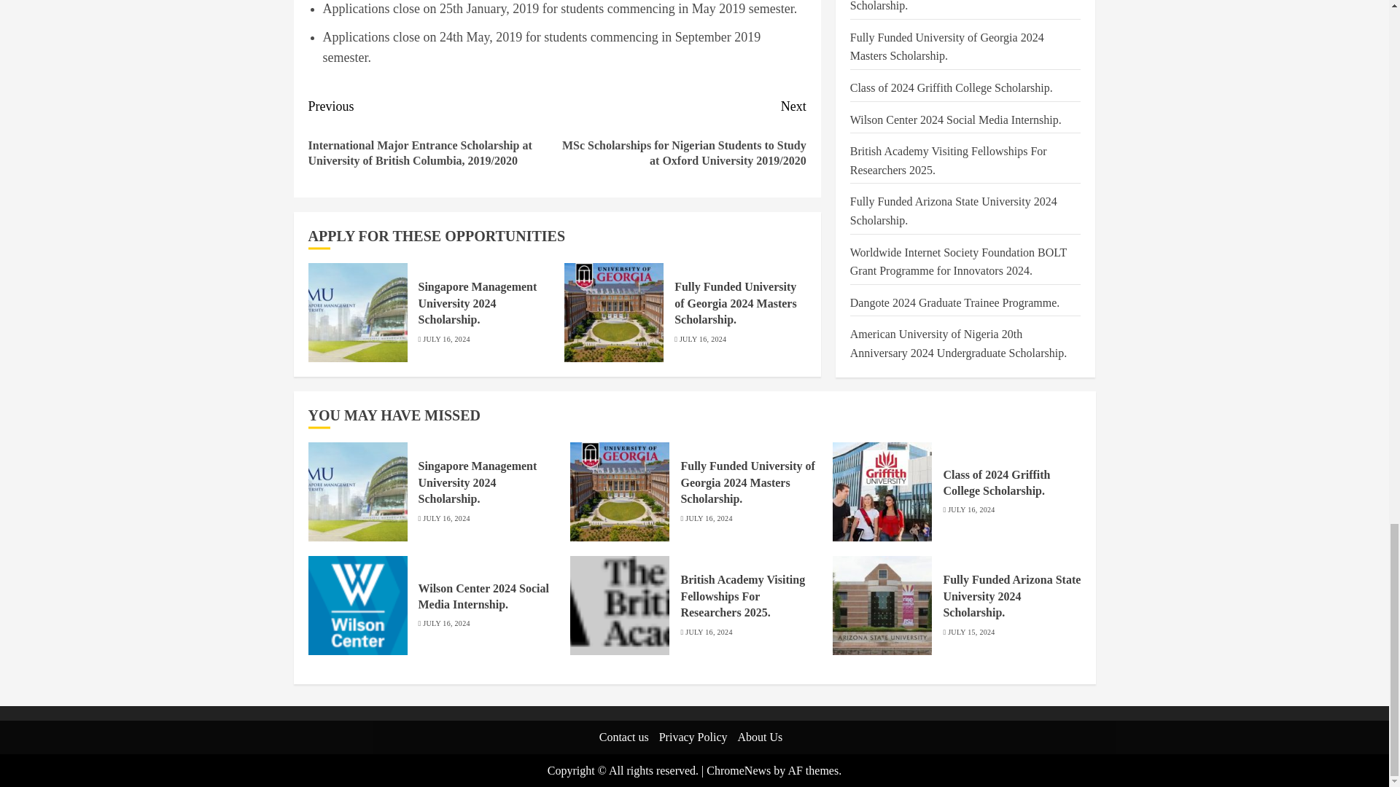 This screenshot has width=1400, height=787. Describe the element at coordinates (703, 340) in the screenshot. I see `JULY 16, 2024` at that location.